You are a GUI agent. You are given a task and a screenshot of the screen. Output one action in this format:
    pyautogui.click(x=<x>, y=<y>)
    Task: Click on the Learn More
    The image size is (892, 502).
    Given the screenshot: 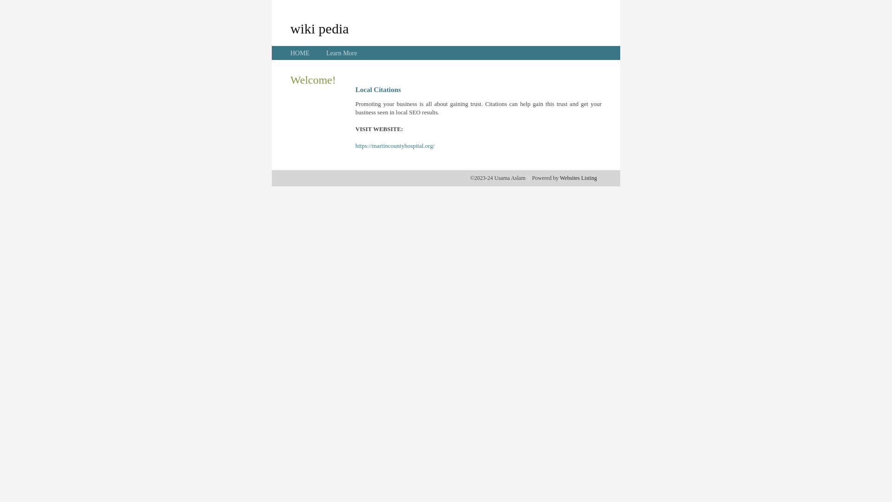 What is the action you would take?
    pyautogui.click(x=341, y=53)
    